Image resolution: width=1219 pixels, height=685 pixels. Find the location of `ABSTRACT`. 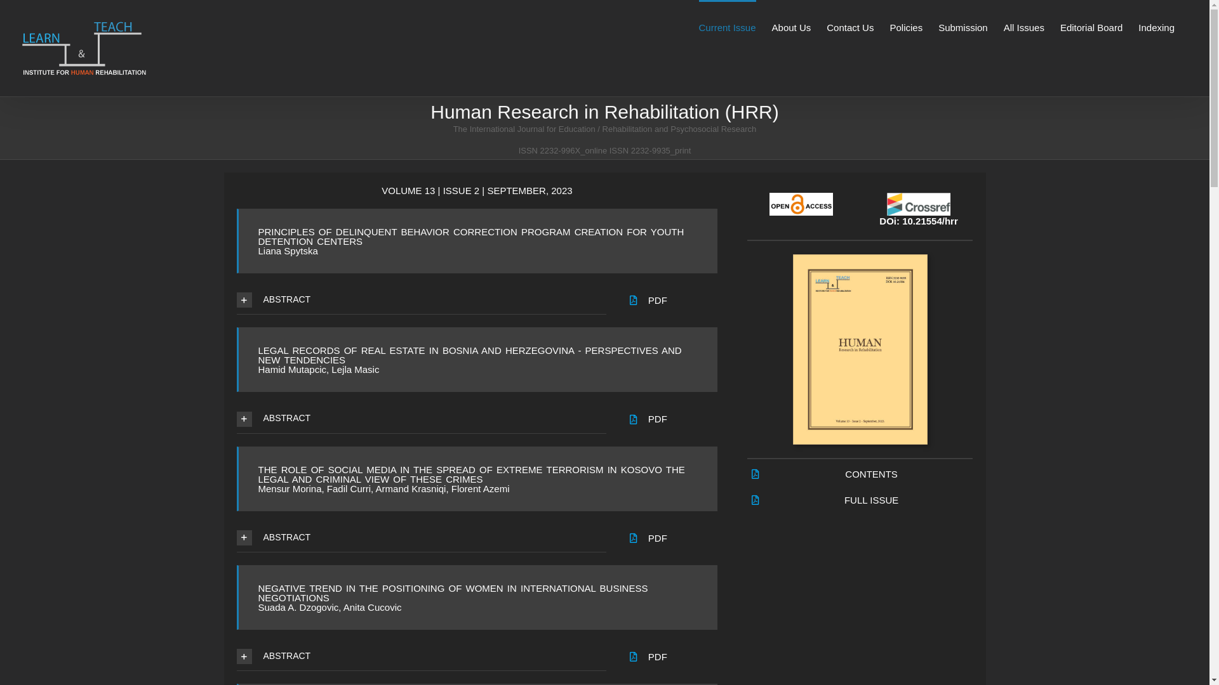

ABSTRACT is located at coordinates (421, 419).